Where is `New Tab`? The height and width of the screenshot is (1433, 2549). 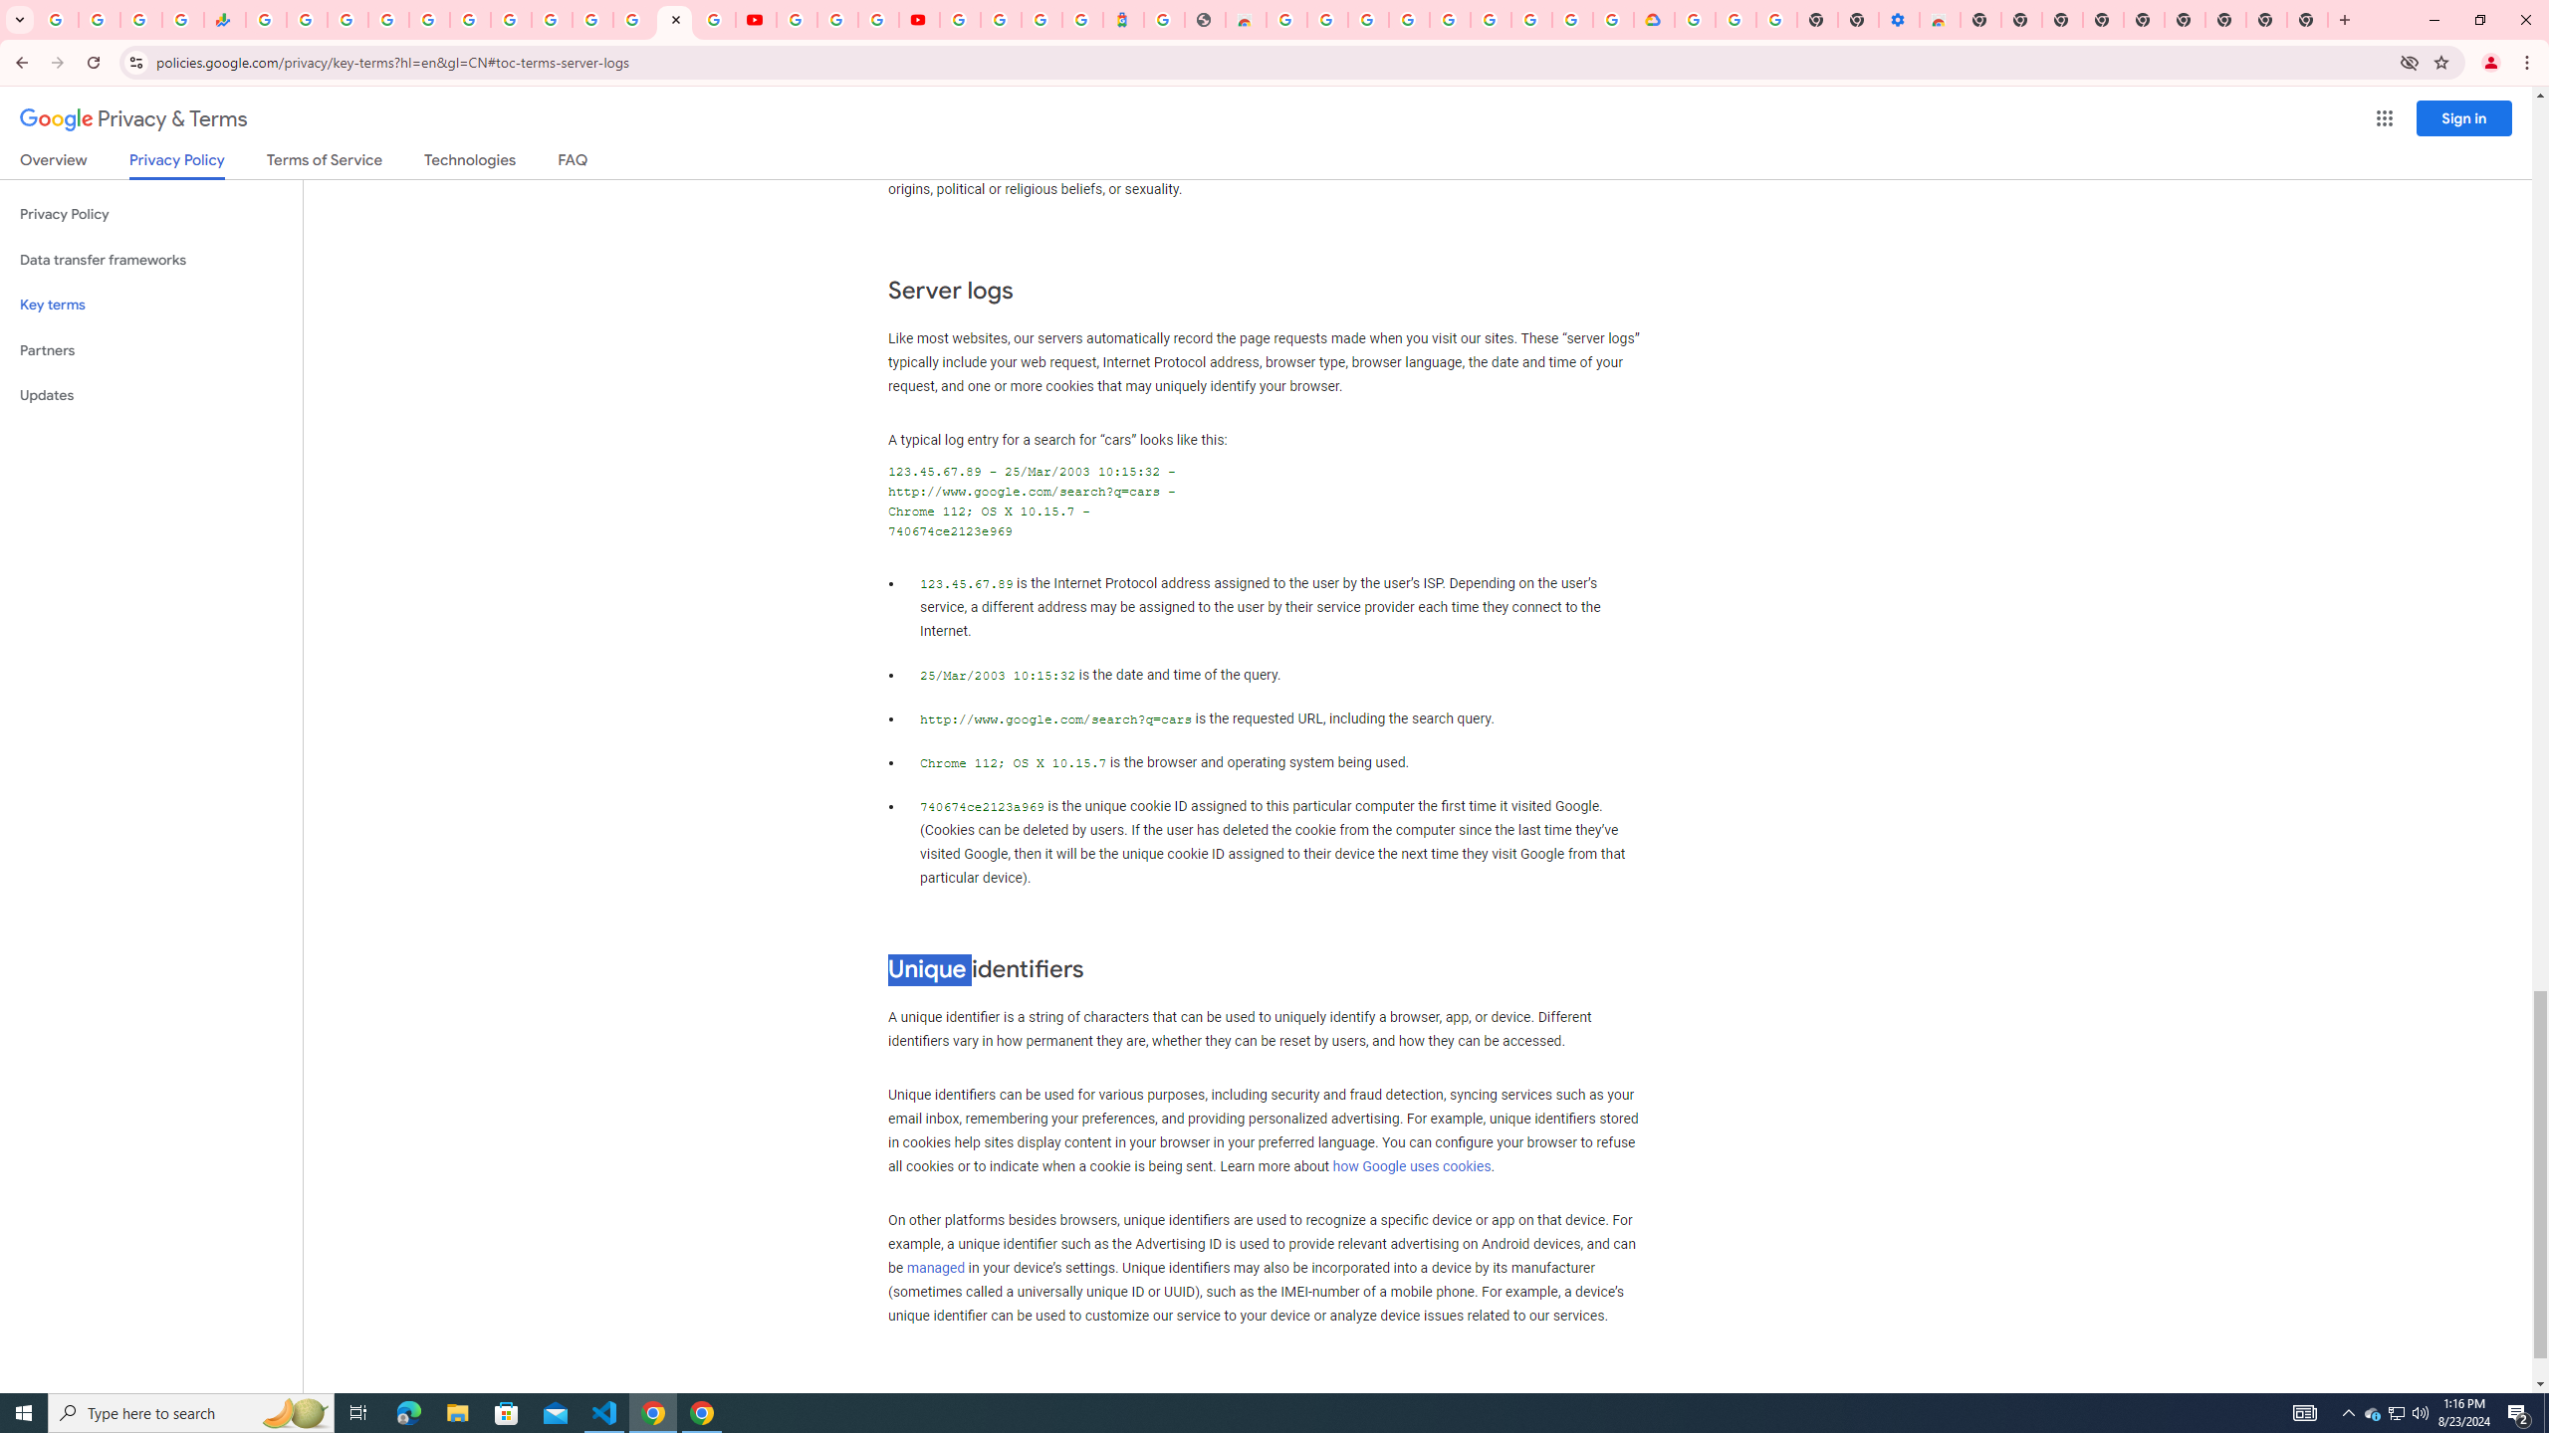 New Tab is located at coordinates (2308, 20).